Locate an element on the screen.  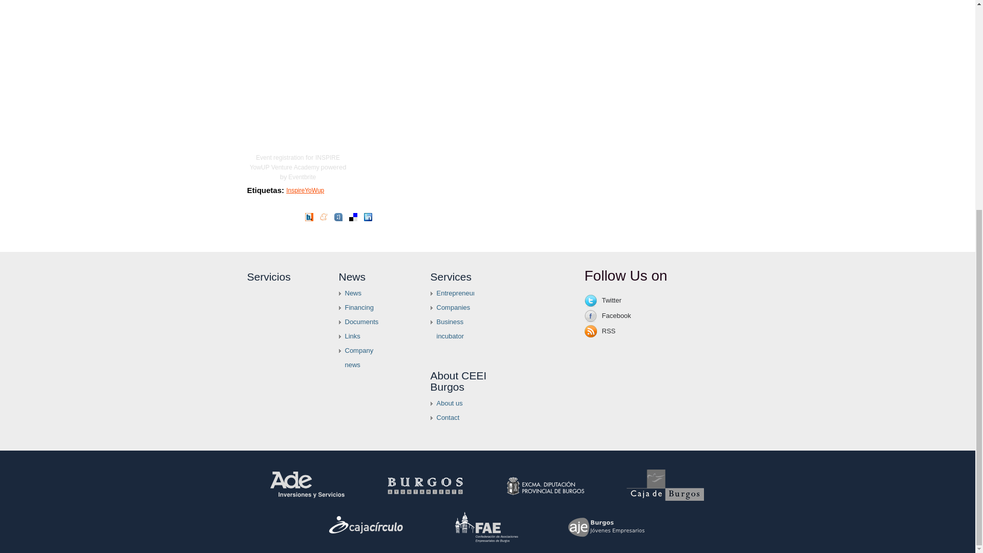
Event registration is located at coordinates (280, 158).